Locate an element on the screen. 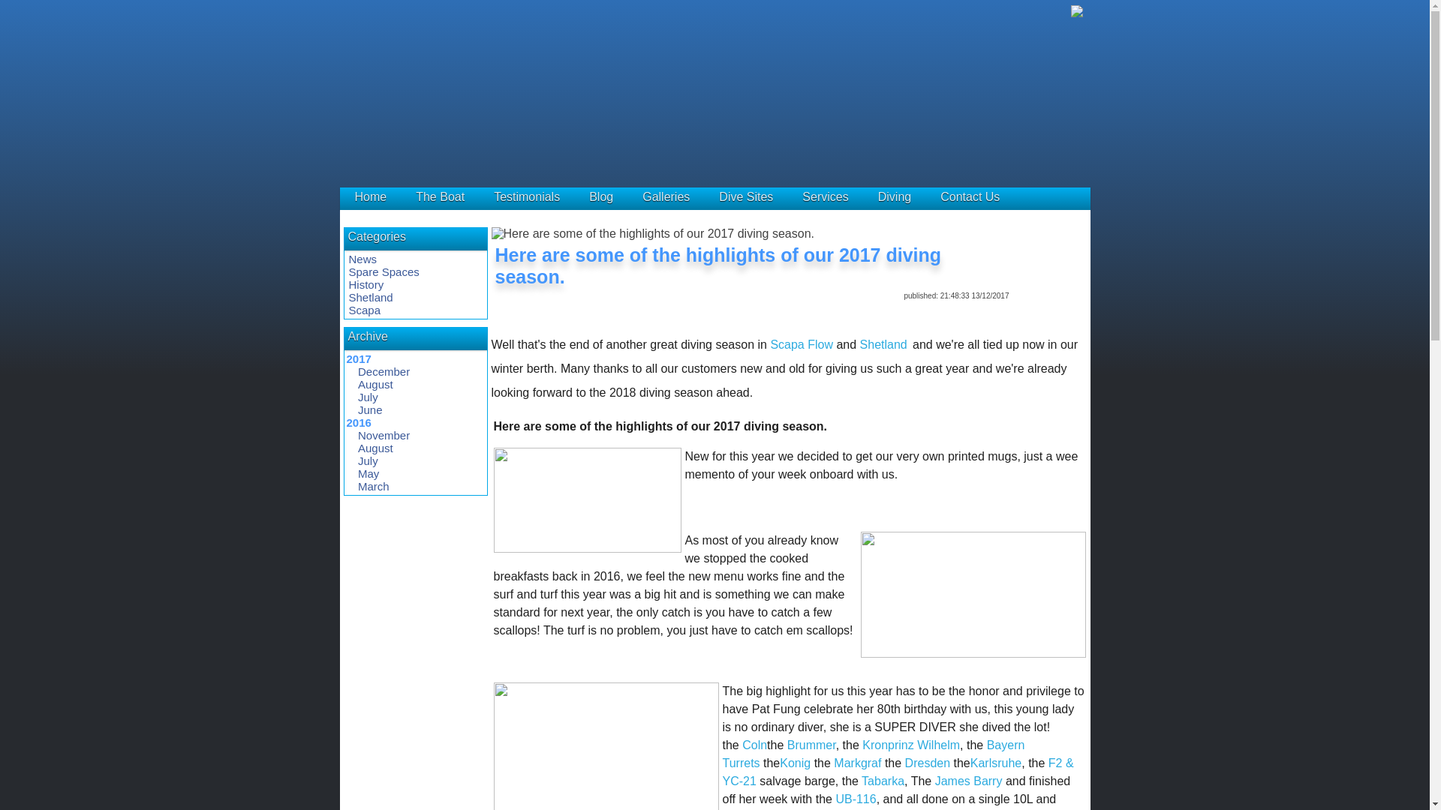 This screenshot has width=1441, height=810. The Boat is located at coordinates (440, 196).